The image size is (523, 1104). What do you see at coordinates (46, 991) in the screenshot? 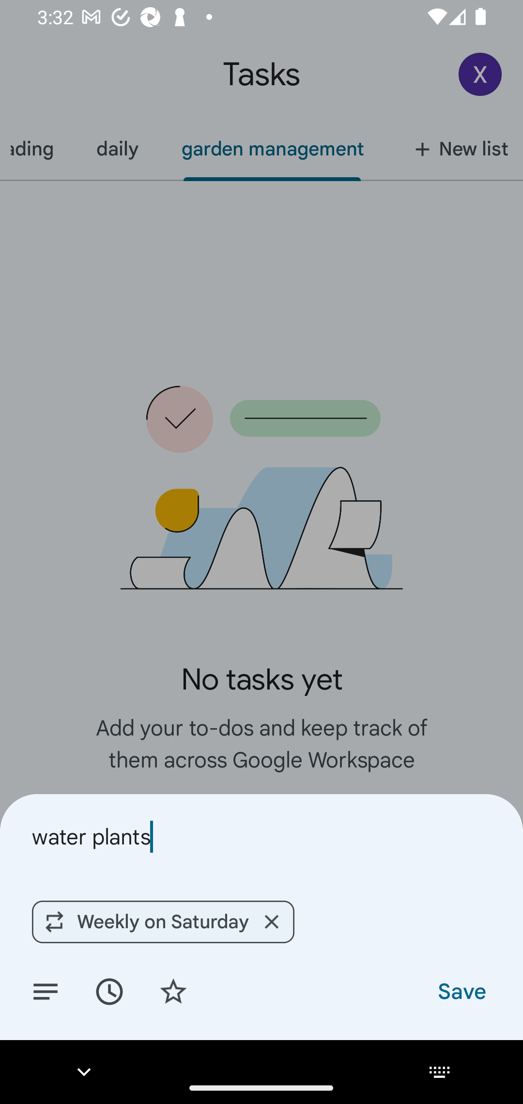
I see `Add details` at bounding box center [46, 991].